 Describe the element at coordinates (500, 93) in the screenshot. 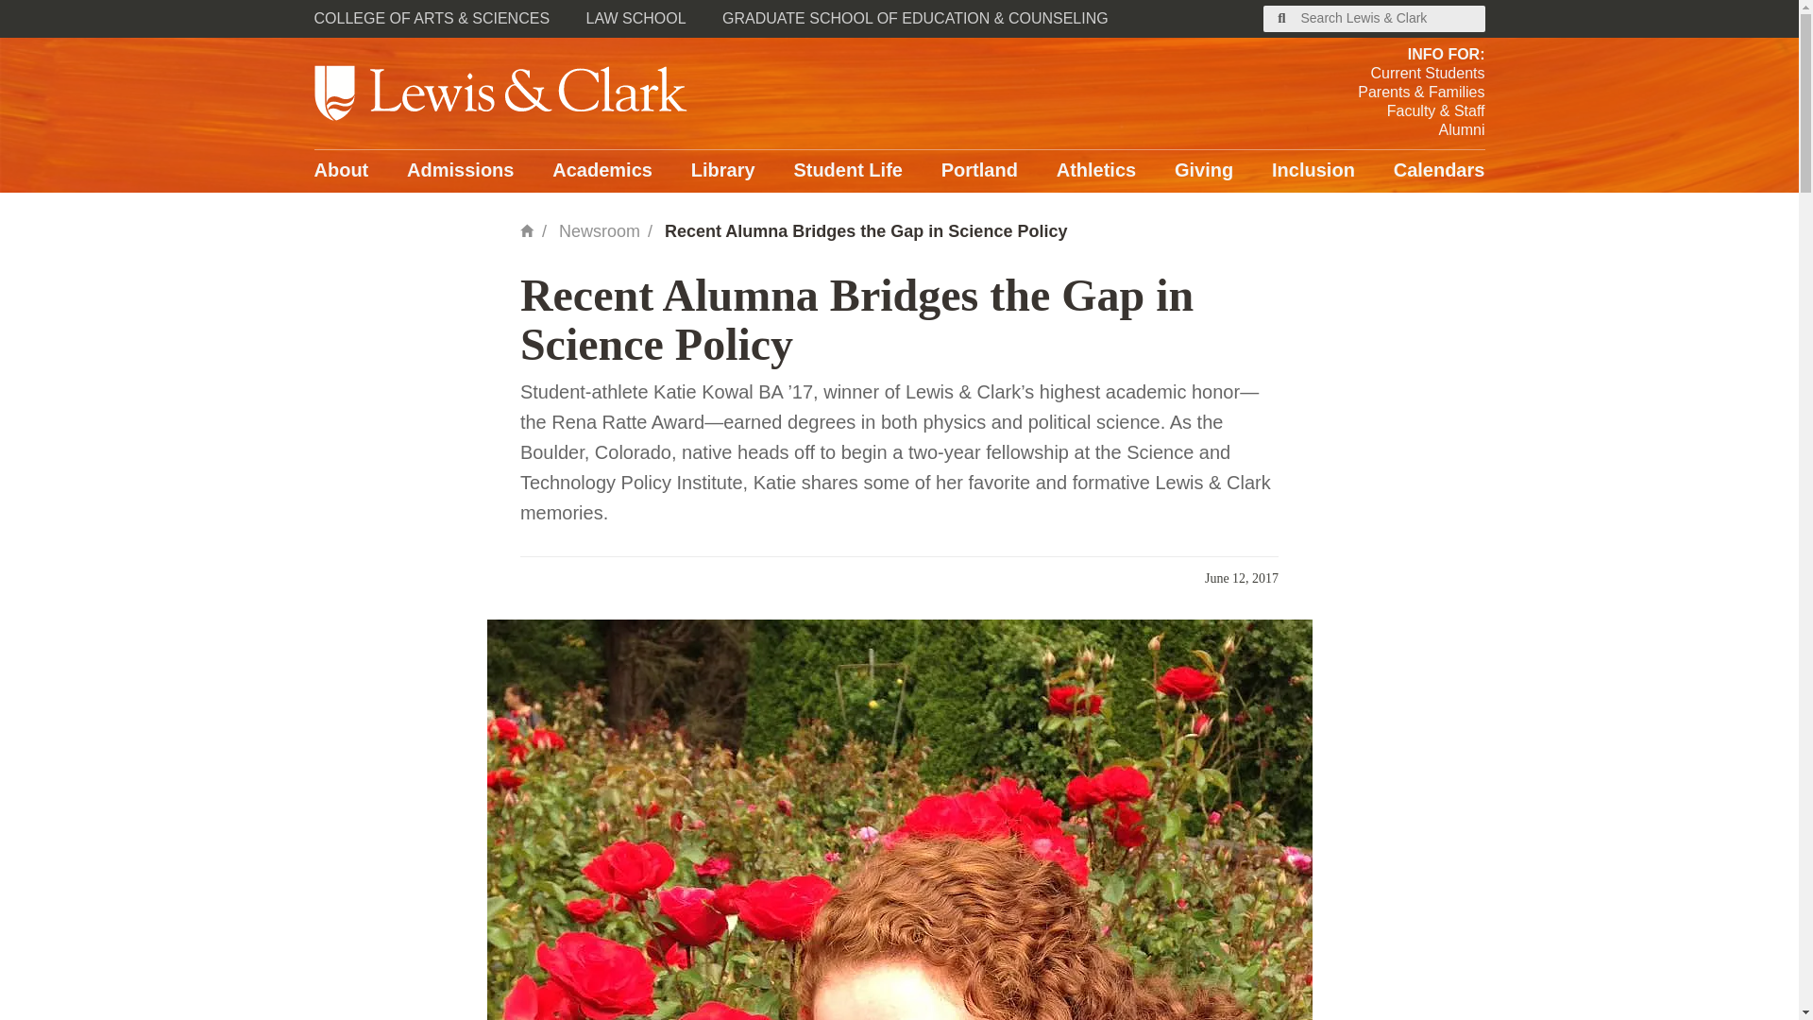

I see `Lewis and Clark` at that location.